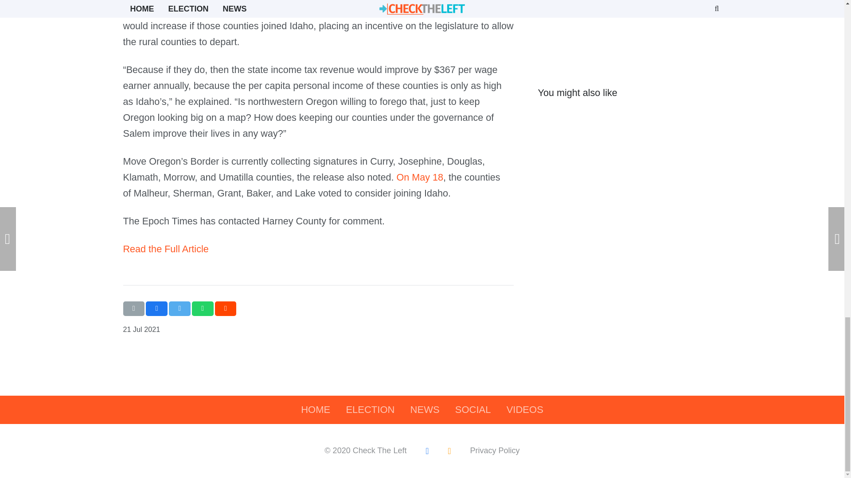  What do you see at coordinates (370, 410) in the screenshot?
I see `ELECTION` at bounding box center [370, 410].